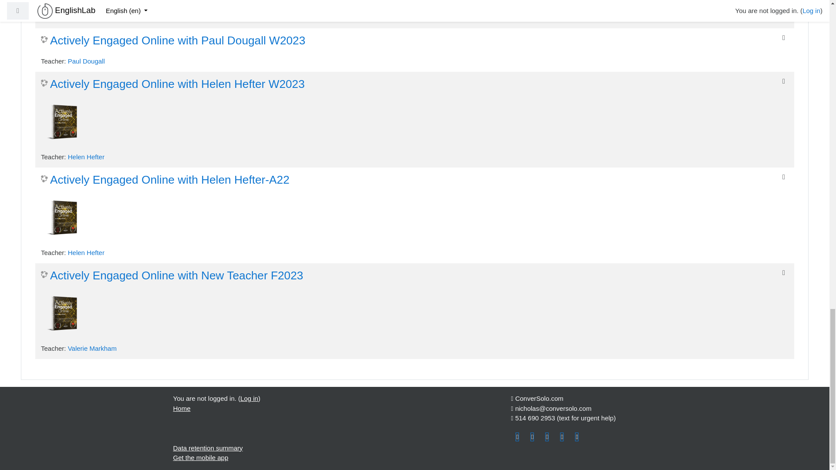 The height and width of the screenshot is (470, 836). What do you see at coordinates (784, 81) in the screenshot?
I see `Internal enrolment` at bounding box center [784, 81].